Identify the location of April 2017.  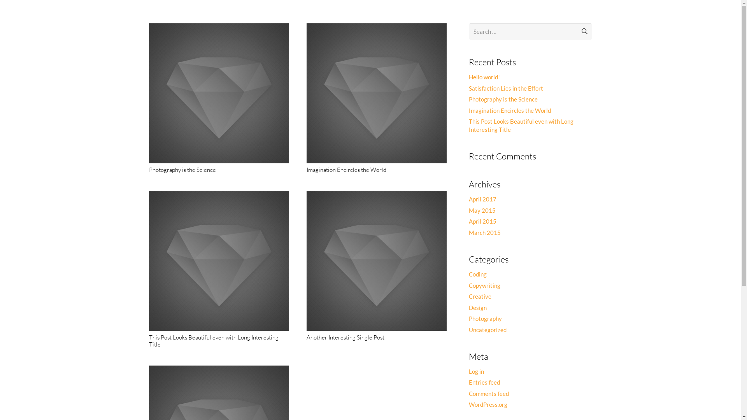
(482, 199).